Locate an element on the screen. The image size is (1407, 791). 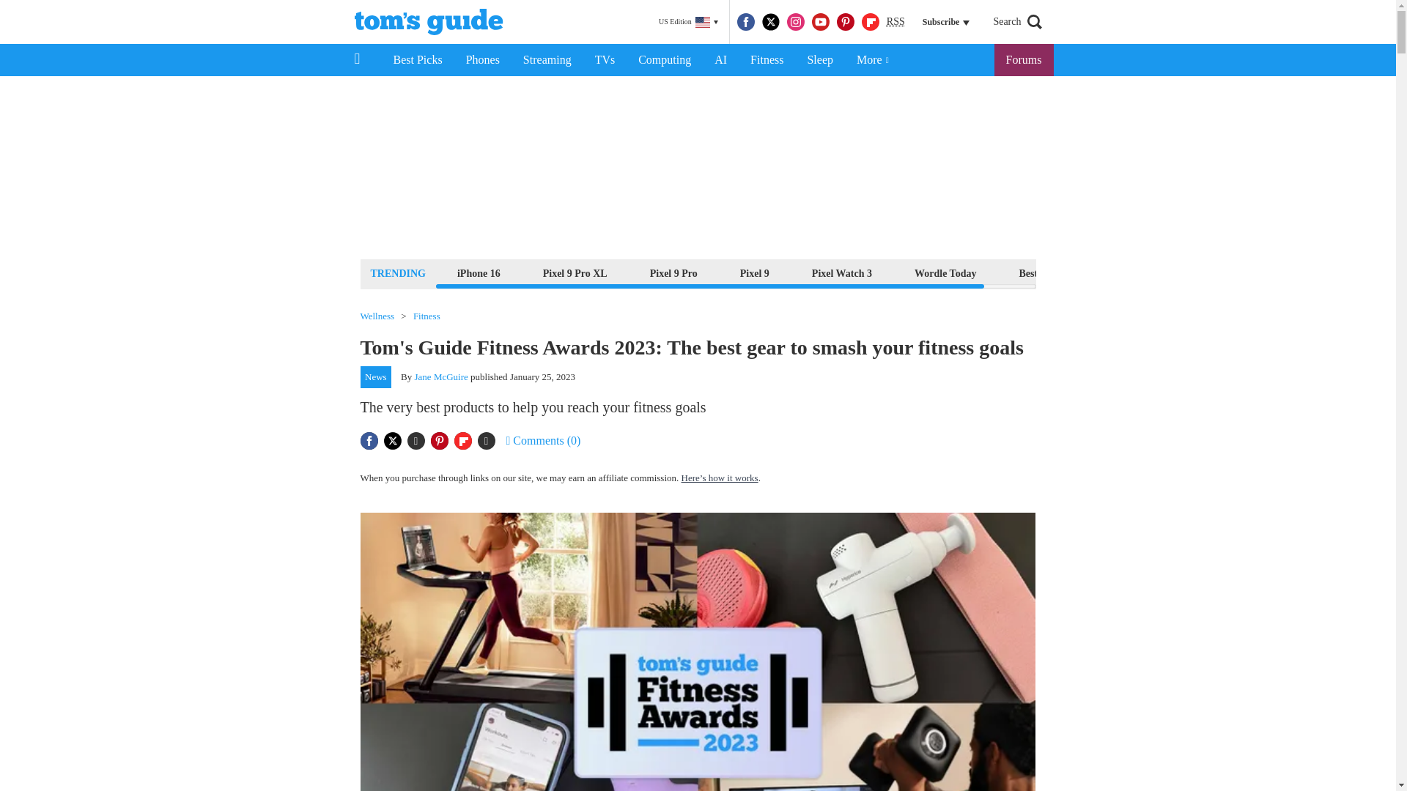
Sleep is located at coordinates (819, 60).